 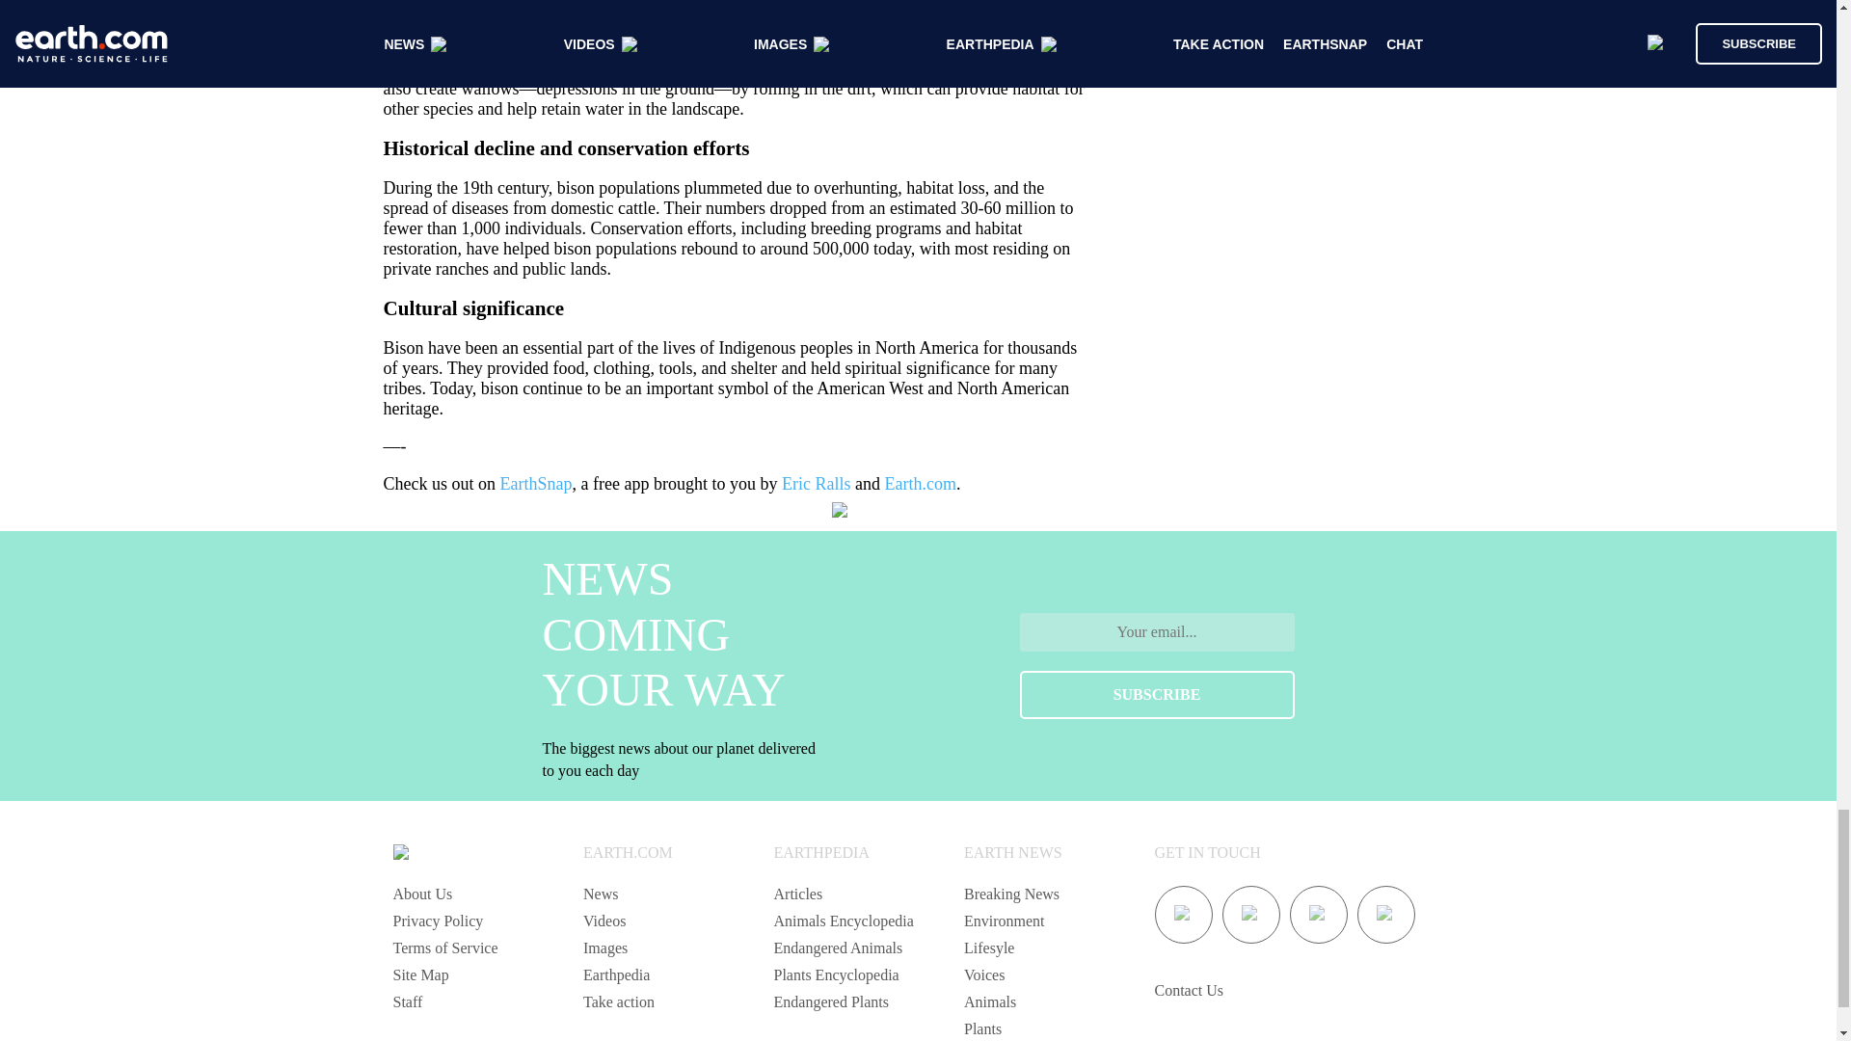 I want to click on EarthSnap, so click(x=536, y=484).